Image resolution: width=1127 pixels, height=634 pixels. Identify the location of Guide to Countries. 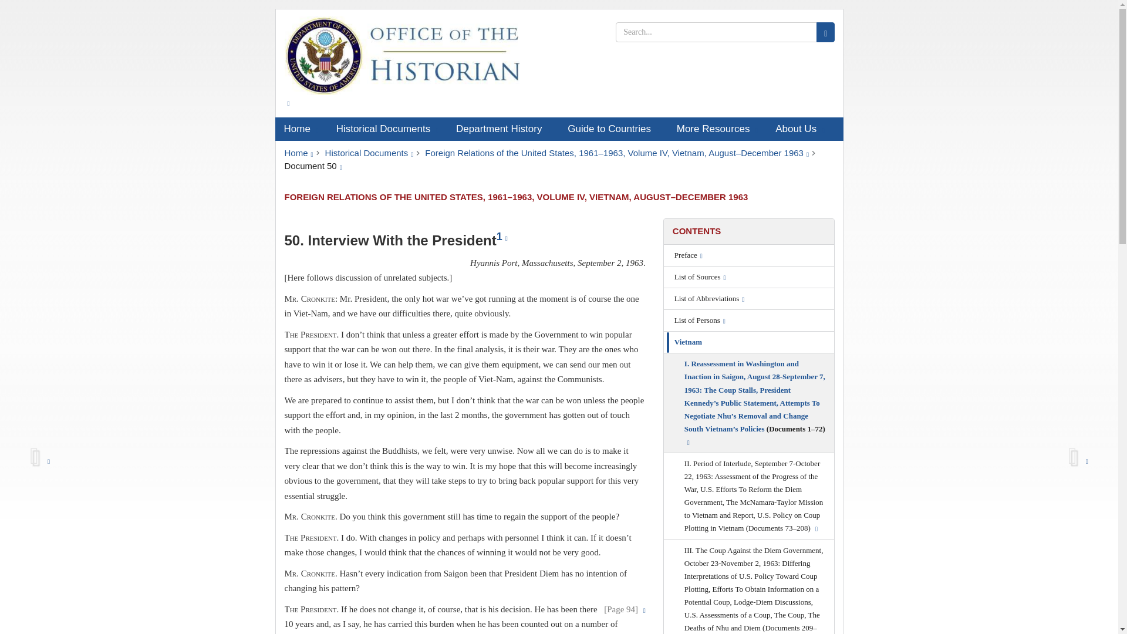
(613, 129).